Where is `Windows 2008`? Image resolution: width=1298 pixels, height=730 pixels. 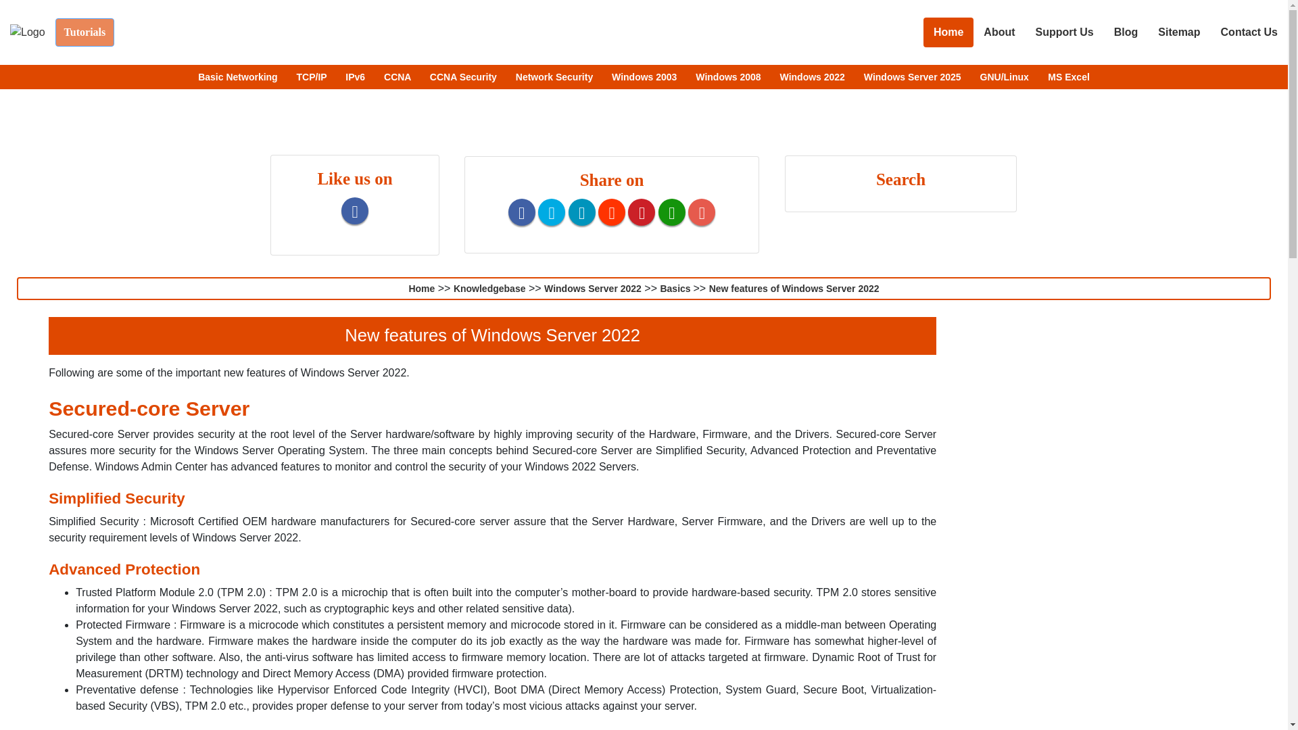
Windows 2008 is located at coordinates (729, 77).